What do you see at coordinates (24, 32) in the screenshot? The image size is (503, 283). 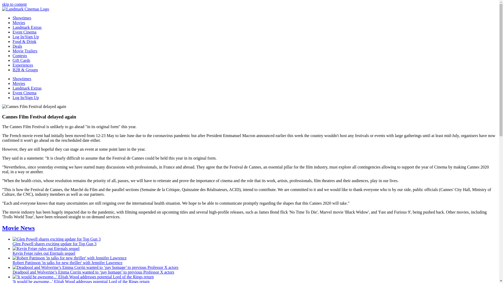 I see `Event Cinema` at bounding box center [24, 32].